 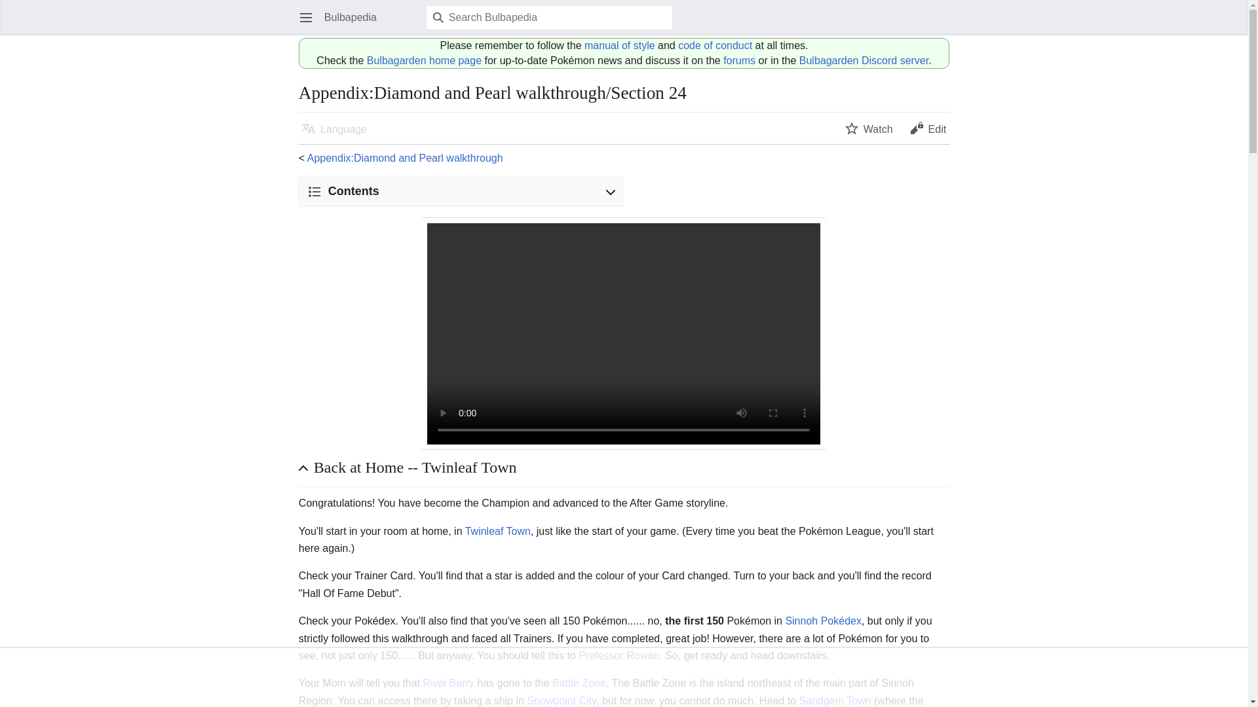 I want to click on Watch, so click(x=869, y=128).